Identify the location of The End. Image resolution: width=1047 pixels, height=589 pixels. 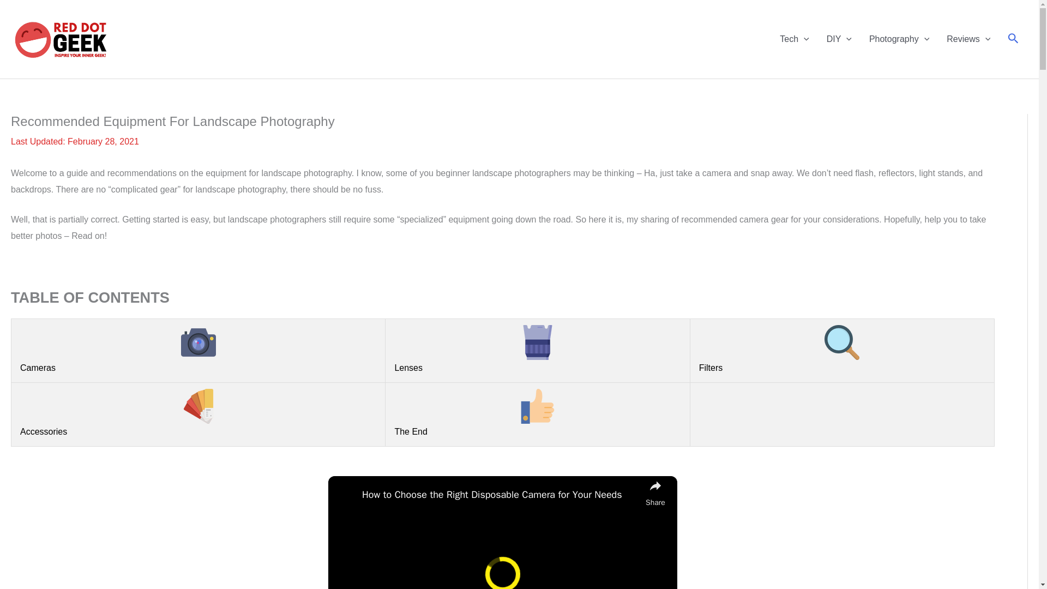
(538, 412).